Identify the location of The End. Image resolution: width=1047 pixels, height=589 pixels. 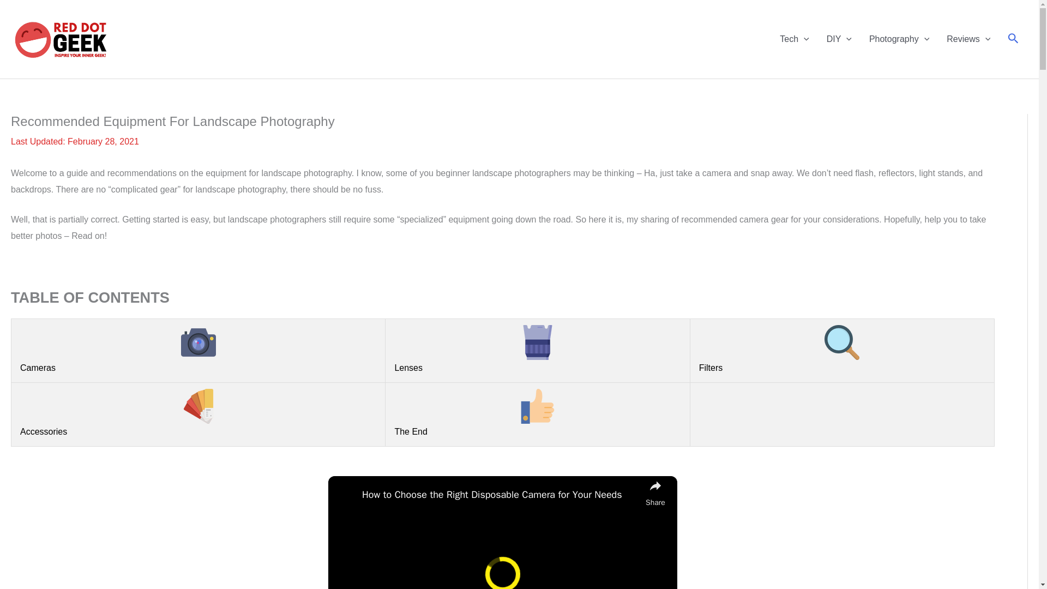
(538, 412).